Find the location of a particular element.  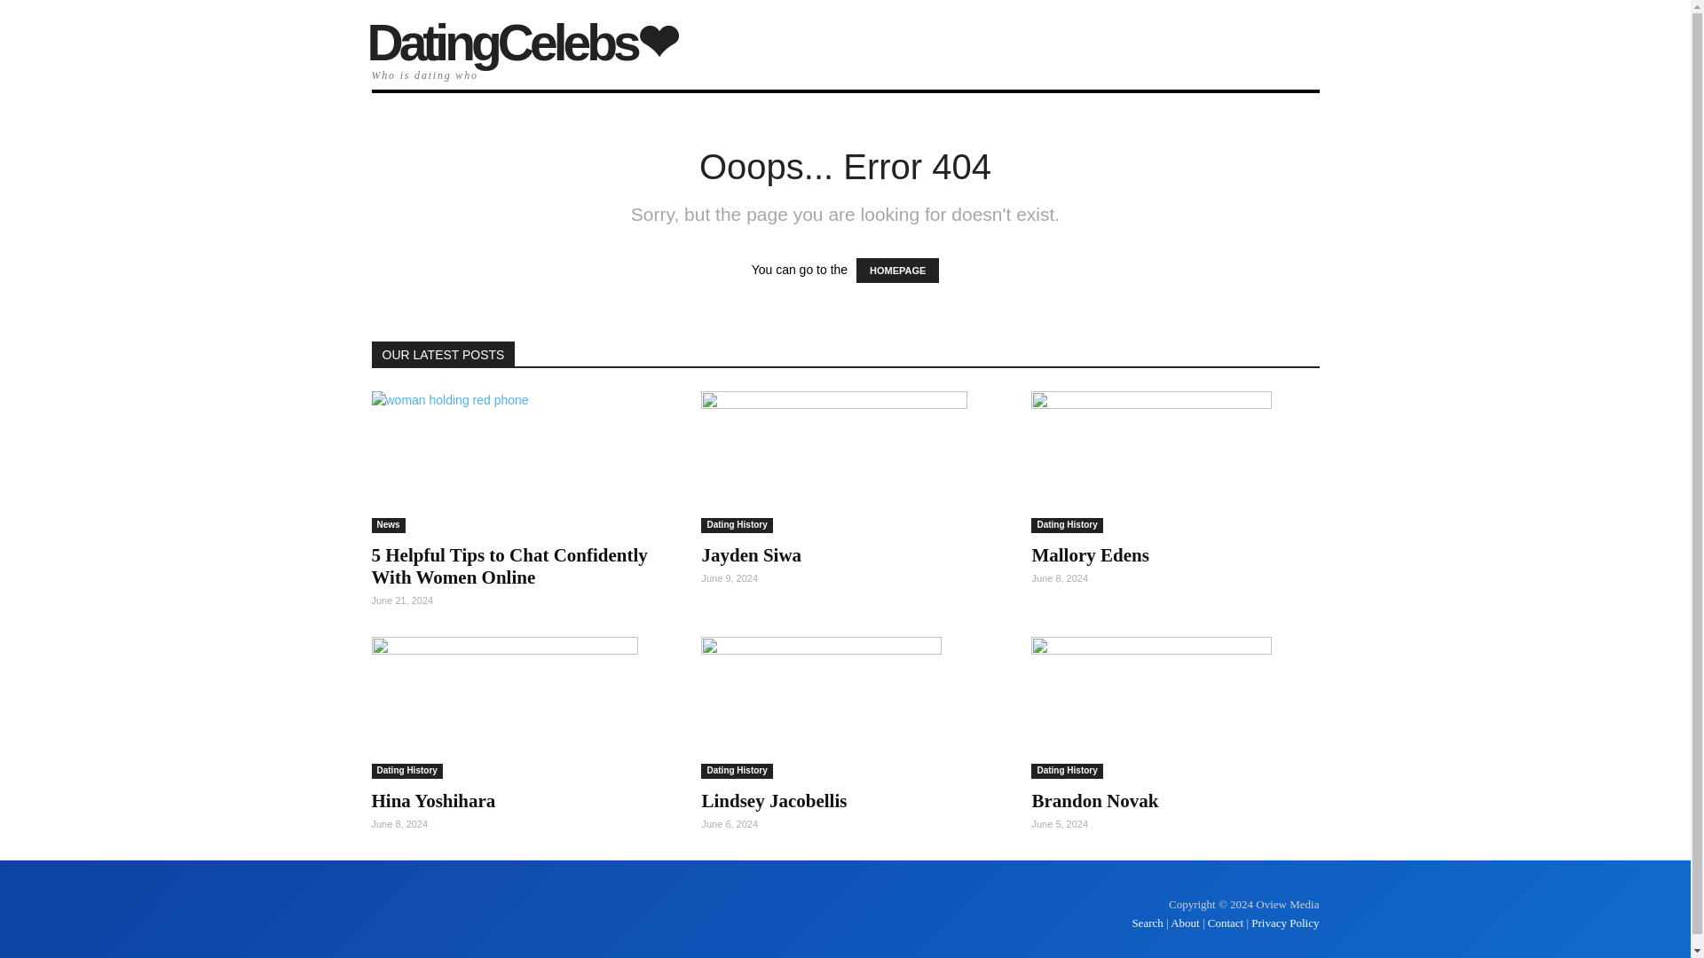

Mallory Edens is located at coordinates (1175, 461).